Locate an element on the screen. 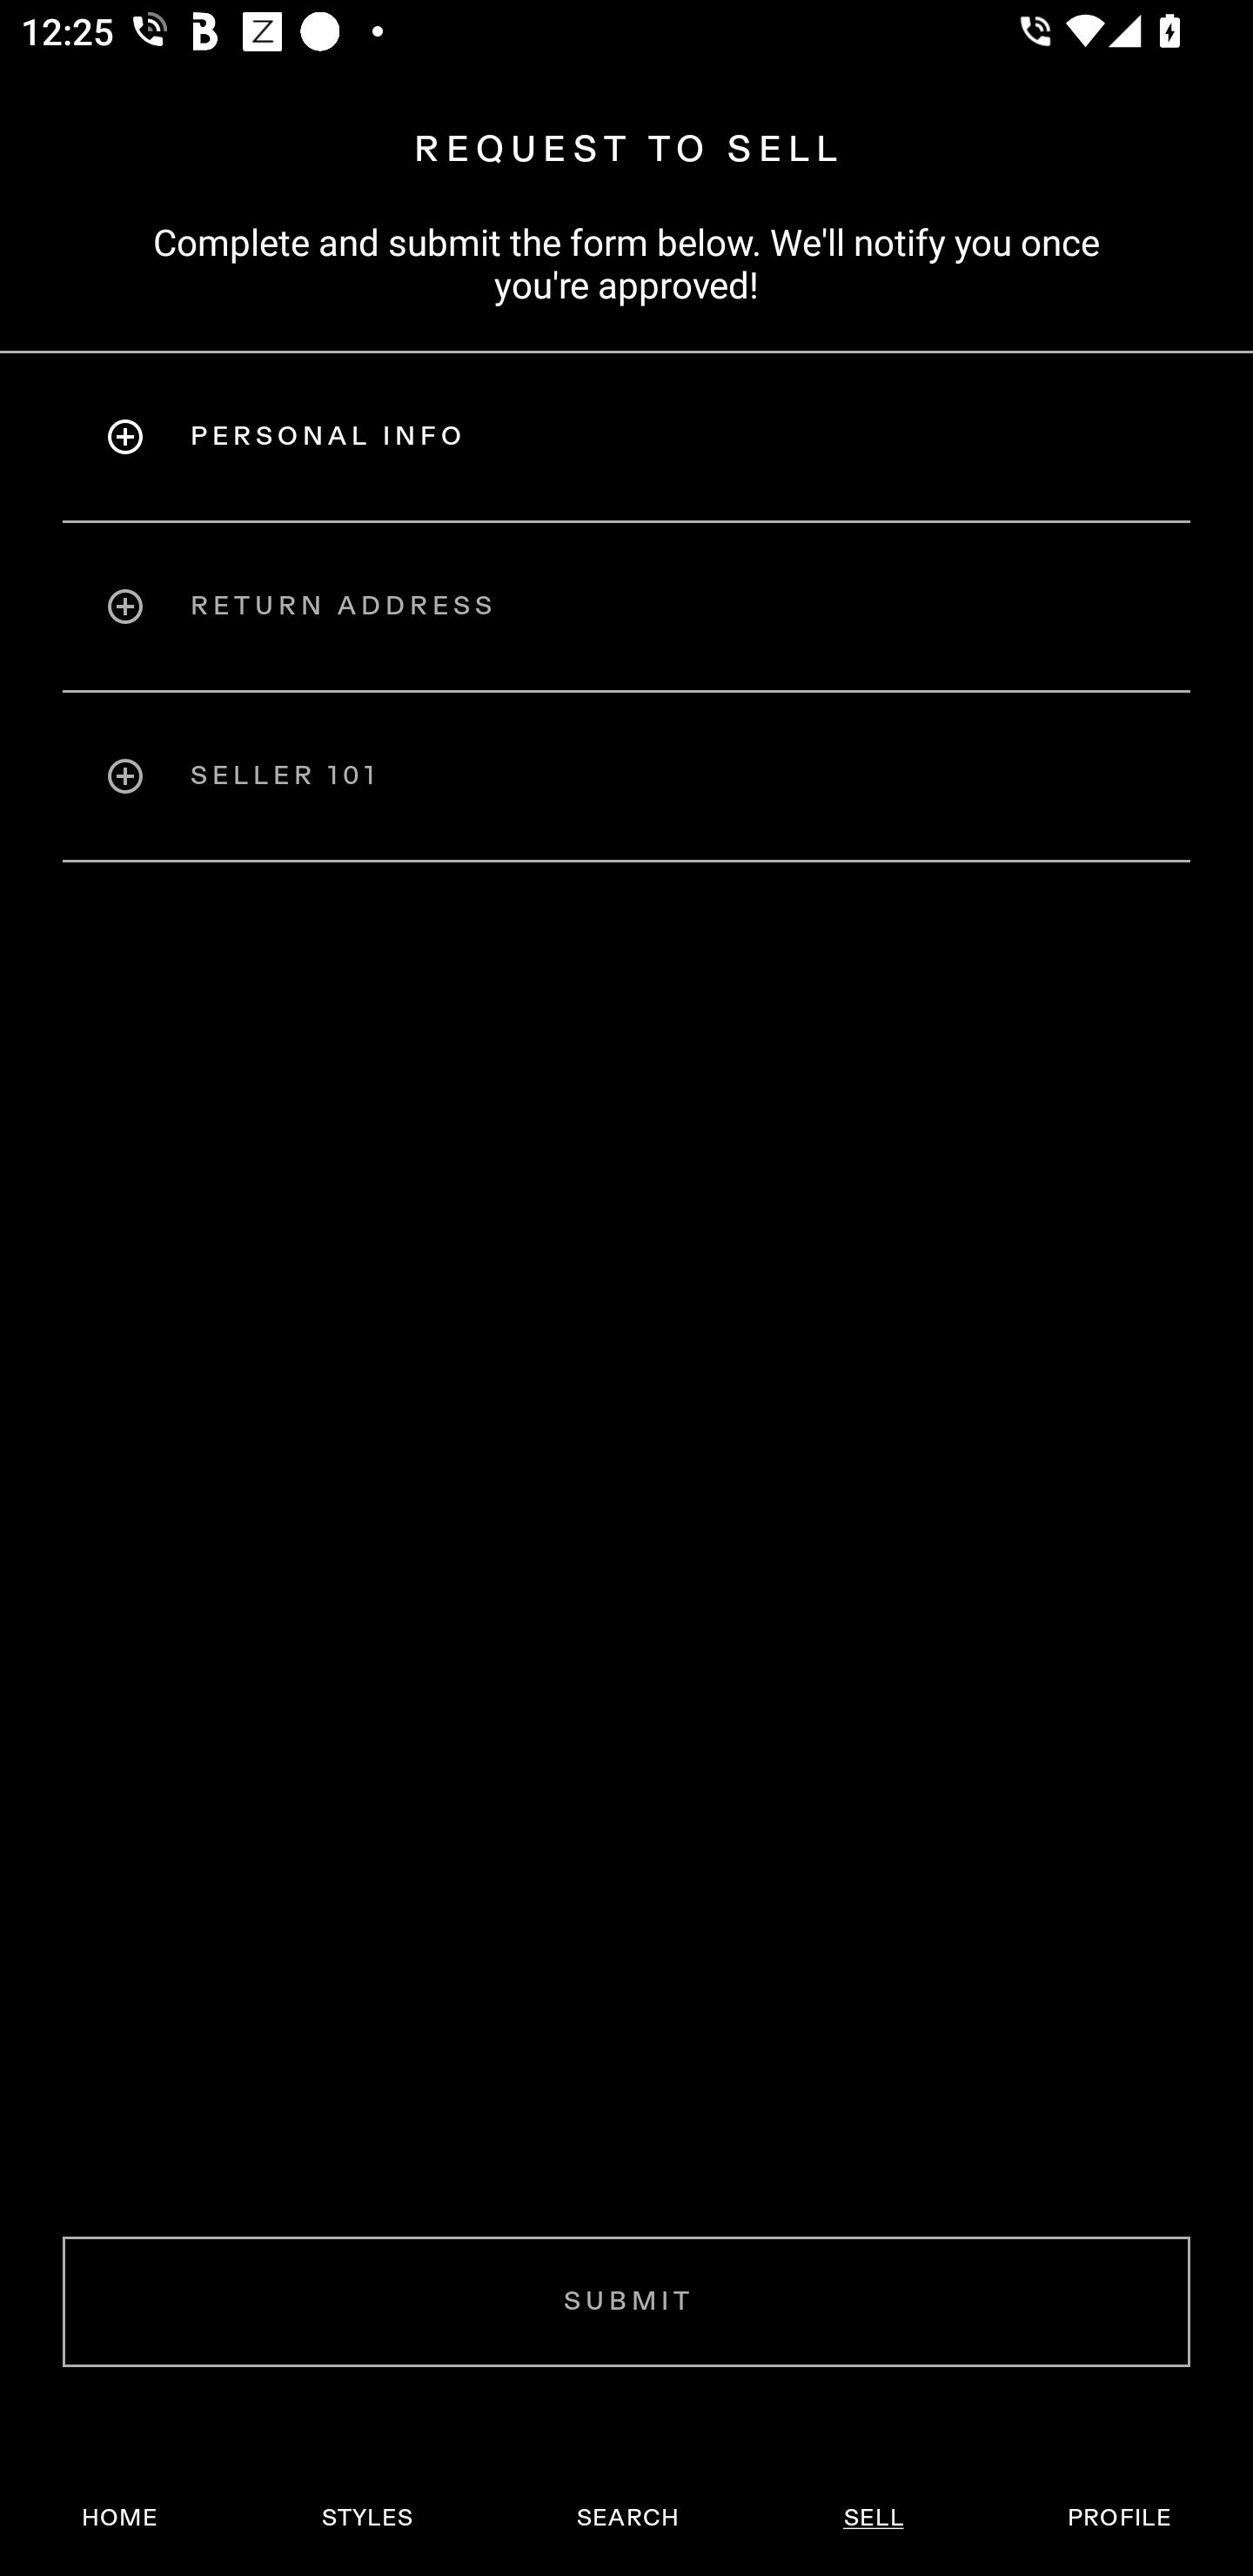  STYLES is located at coordinates (366, 2518).